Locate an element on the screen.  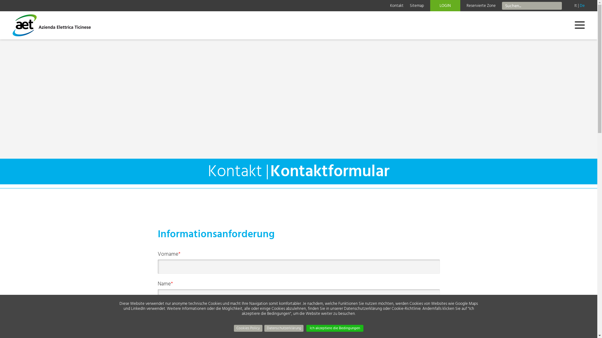
Cookies Policy is located at coordinates (248, 328).